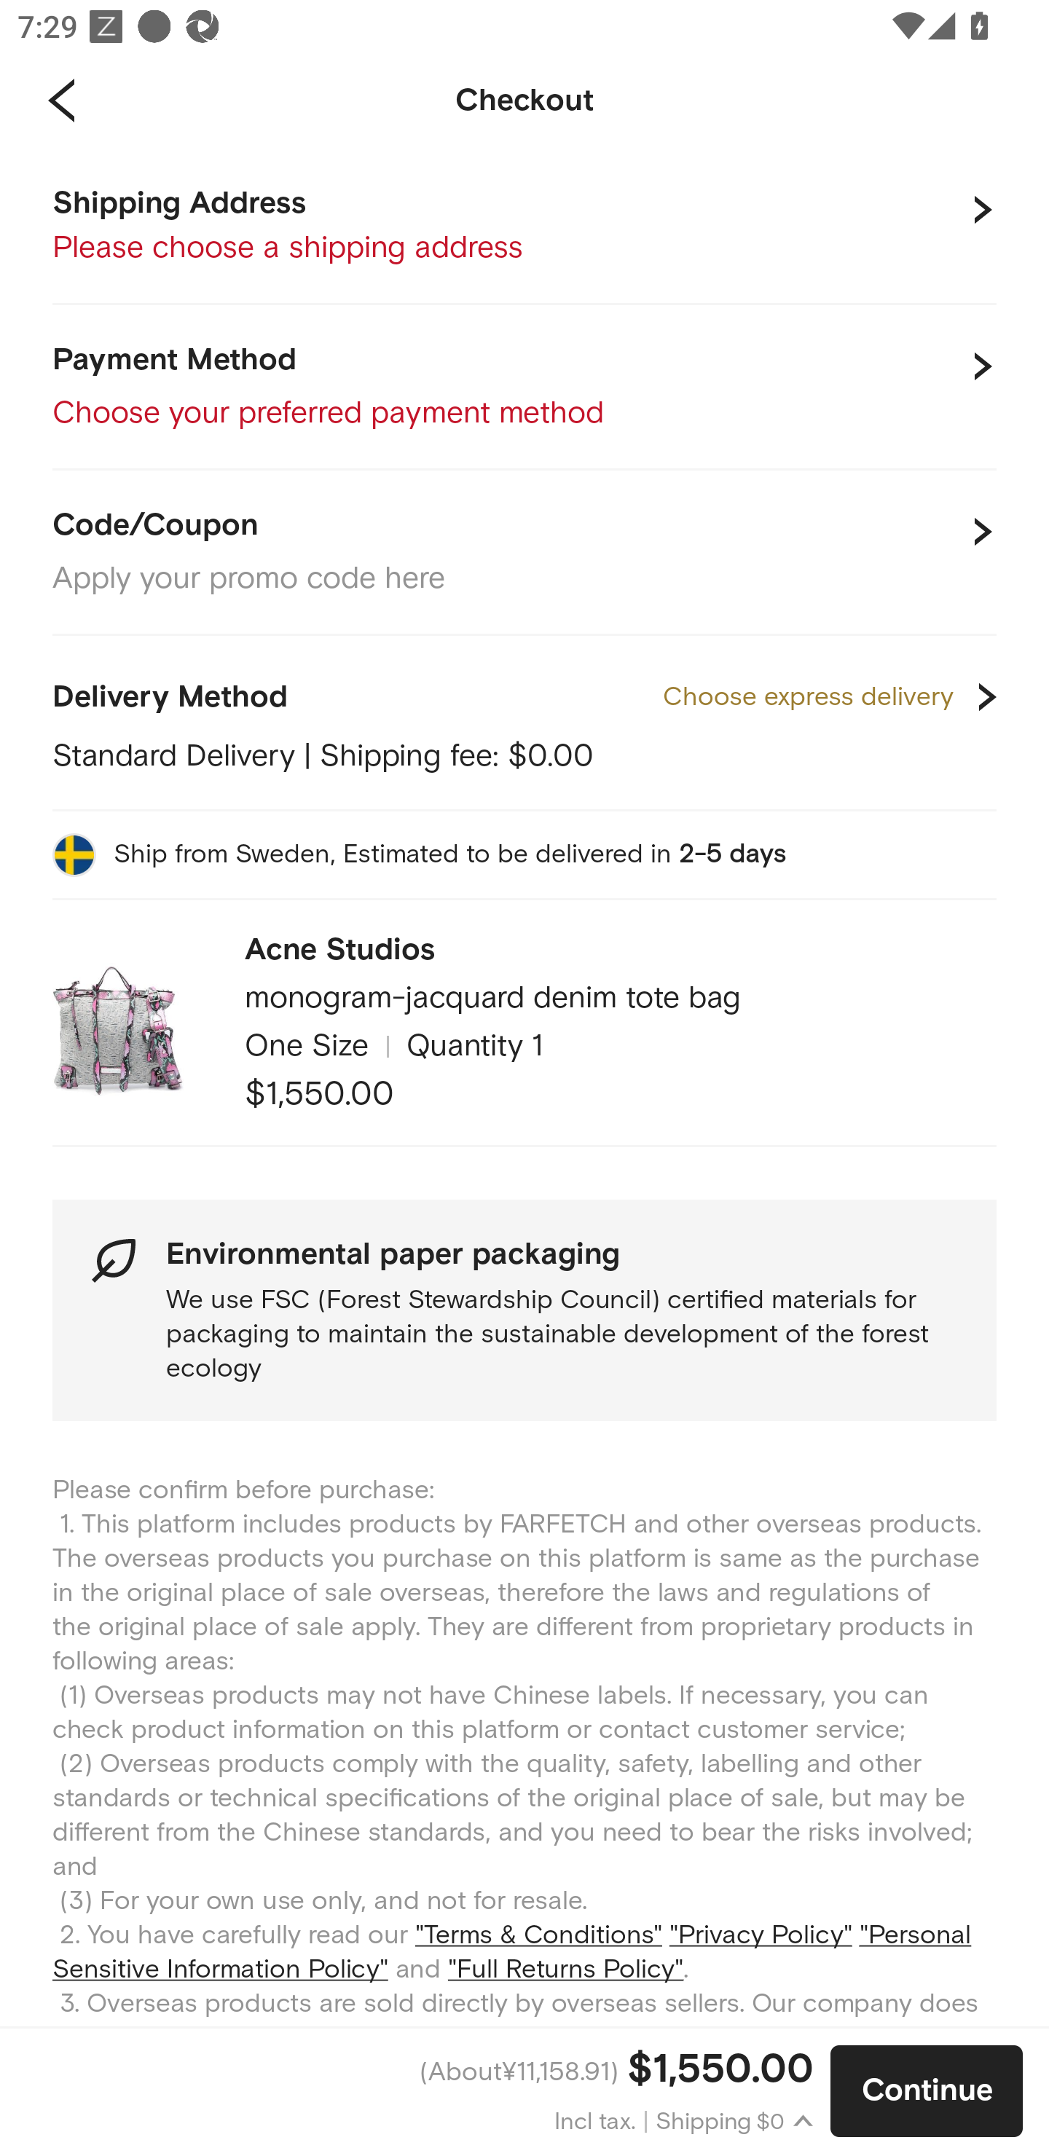 This screenshot has width=1049, height=2156. Describe the element at coordinates (524, 227) in the screenshot. I see `Shipping Address Please choose a shipping address` at that location.